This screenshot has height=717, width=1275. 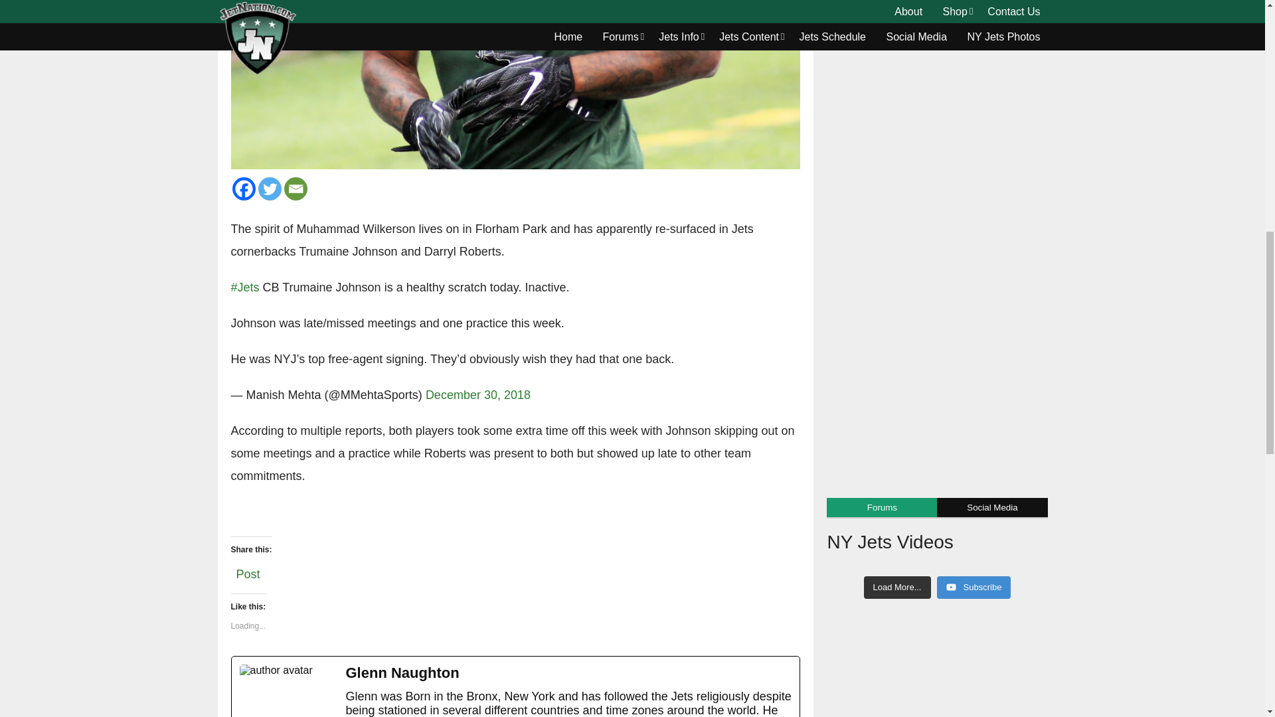 What do you see at coordinates (296, 189) in the screenshot?
I see `Email` at bounding box center [296, 189].